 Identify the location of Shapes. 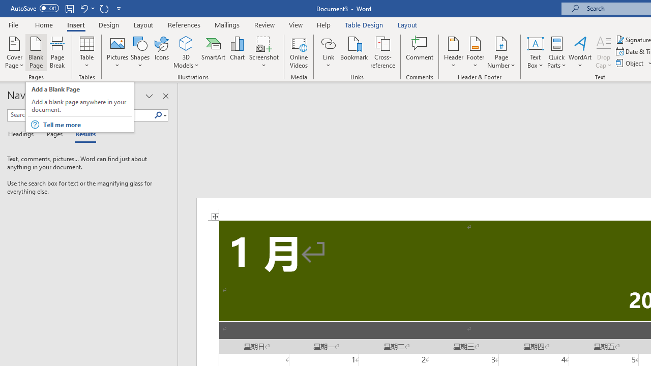
(140, 52).